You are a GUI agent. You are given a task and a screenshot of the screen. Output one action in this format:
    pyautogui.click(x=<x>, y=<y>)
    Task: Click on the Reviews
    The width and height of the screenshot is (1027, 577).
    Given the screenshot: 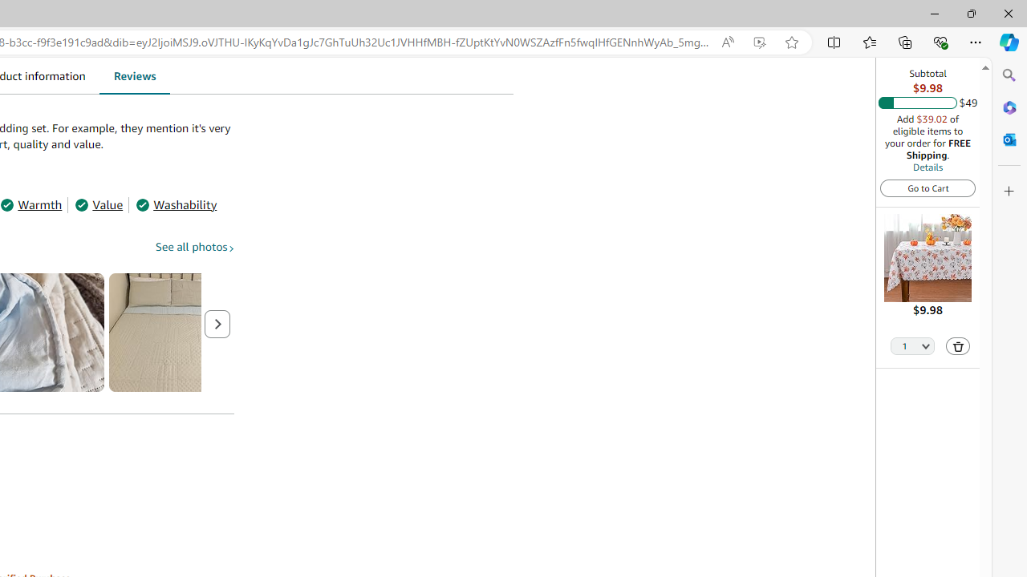 What is the action you would take?
    pyautogui.click(x=134, y=75)
    